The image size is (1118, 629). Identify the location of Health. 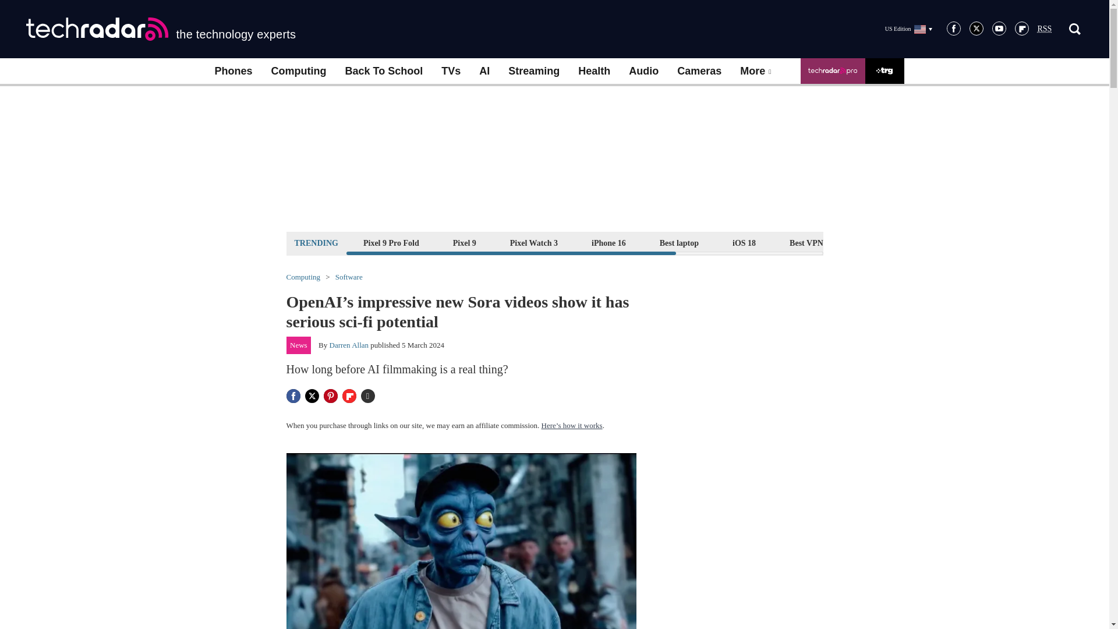
(594, 71).